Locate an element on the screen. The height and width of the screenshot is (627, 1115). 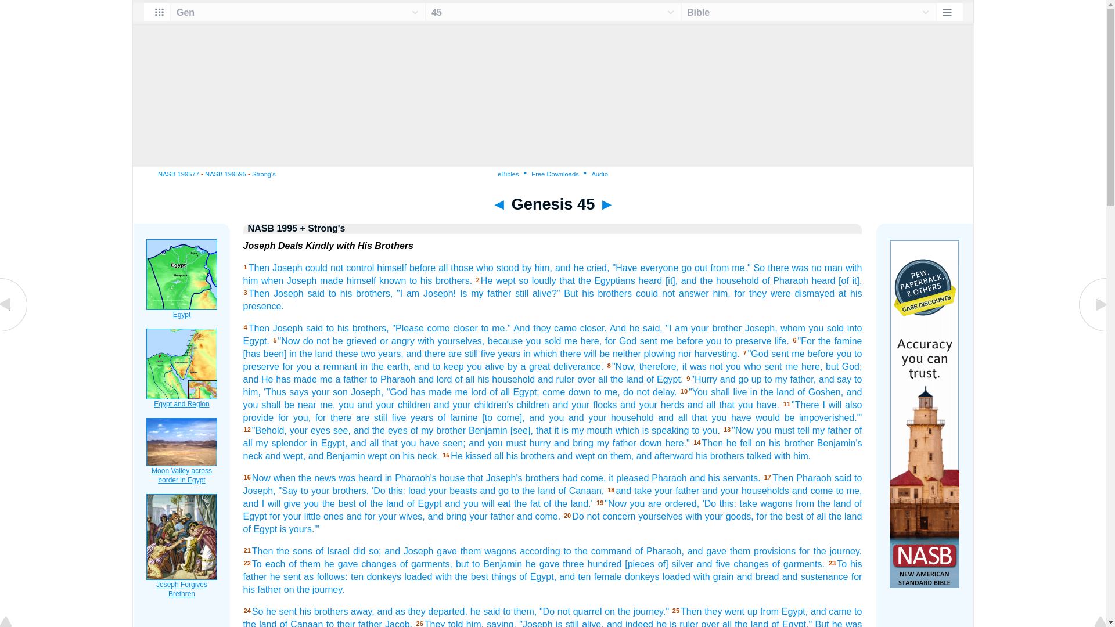
Strong's is located at coordinates (264, 174).